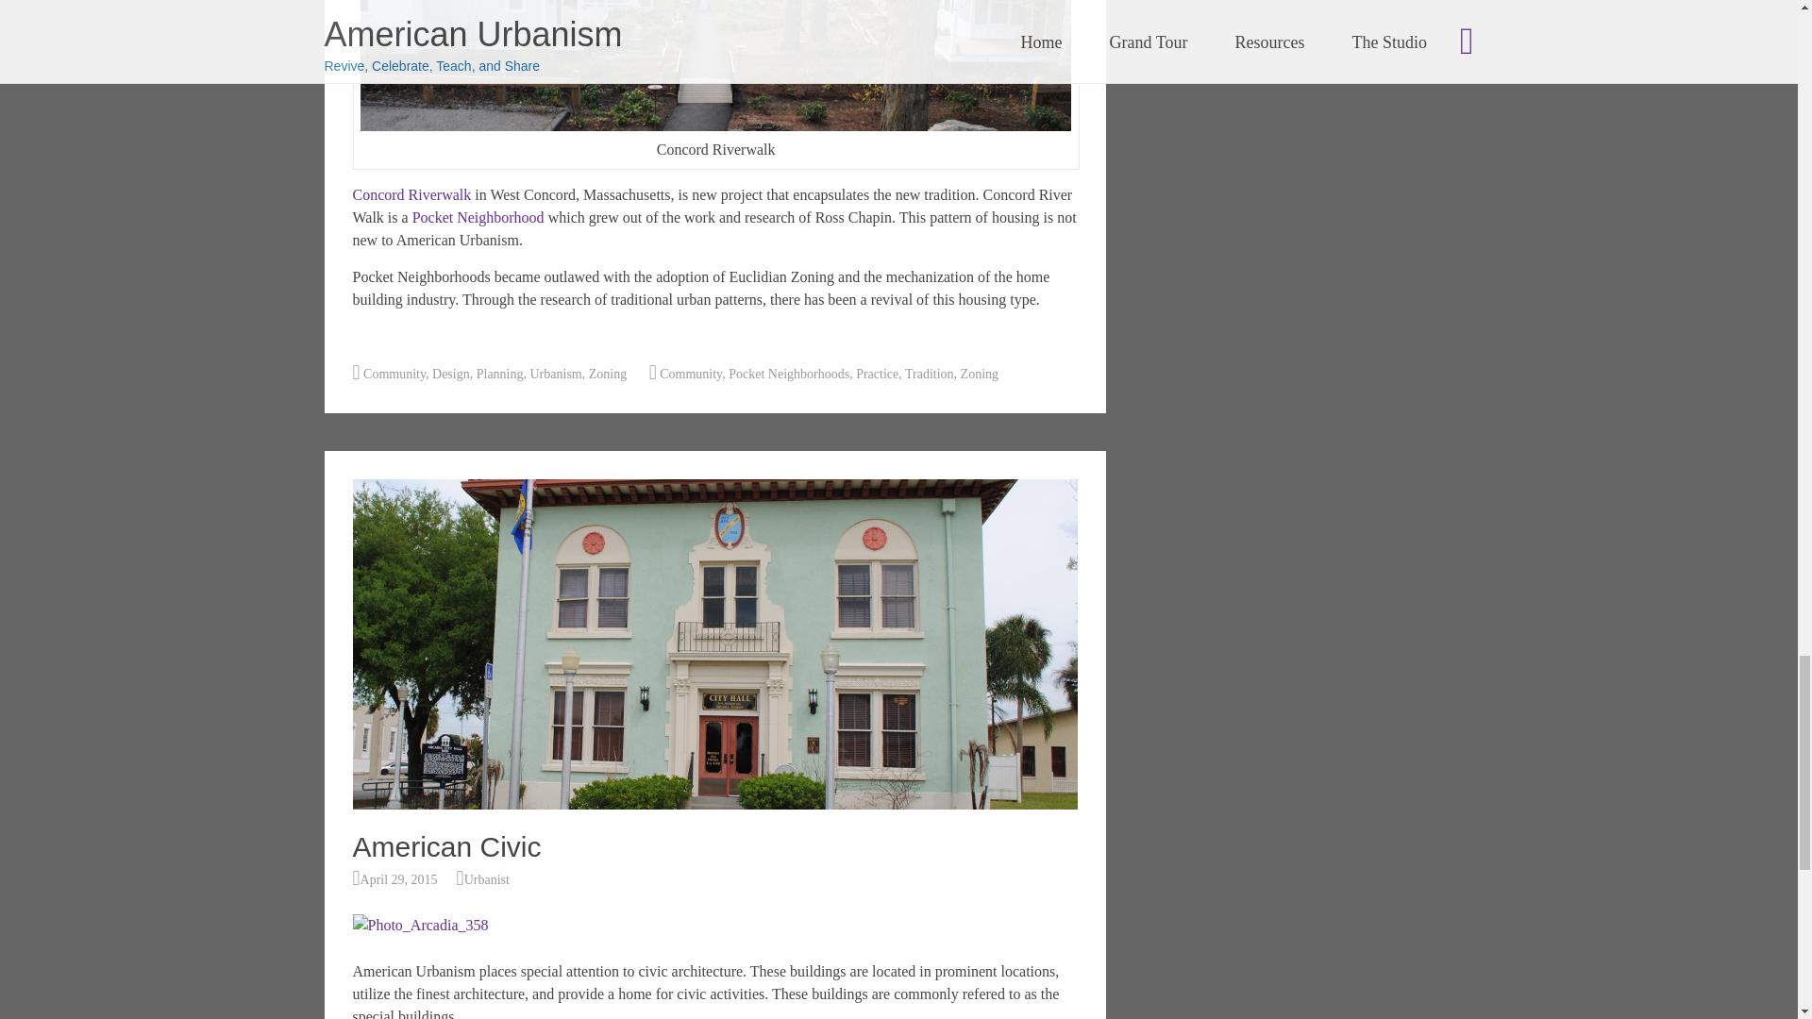 Image resolution: width=1812 pixels, height=1019 pixels. I want to click on Design, so click(451, 374).